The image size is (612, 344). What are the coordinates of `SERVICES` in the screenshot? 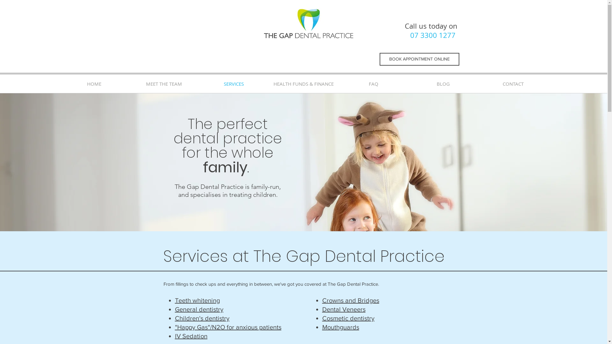 It's located at (234, 84).